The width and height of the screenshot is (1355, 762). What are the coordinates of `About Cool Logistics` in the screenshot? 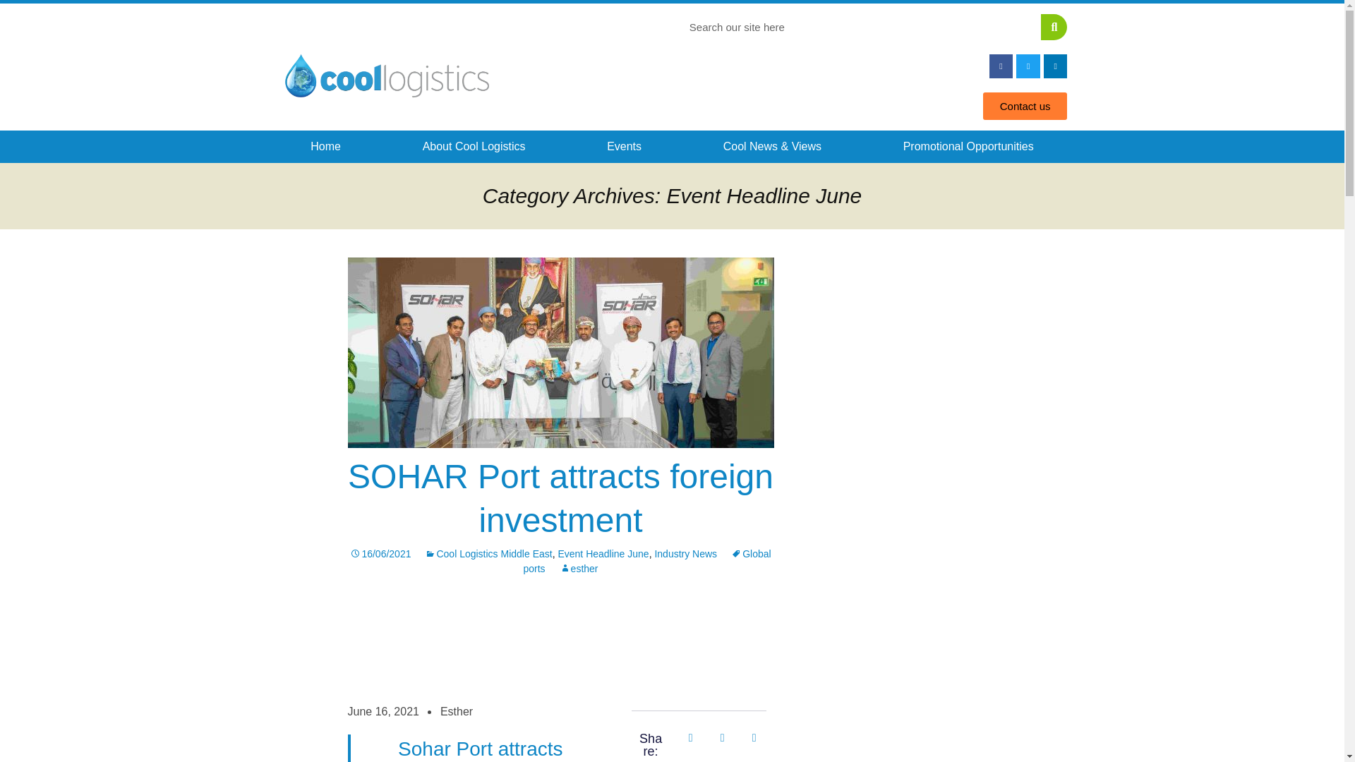 It's located at (474, 147).